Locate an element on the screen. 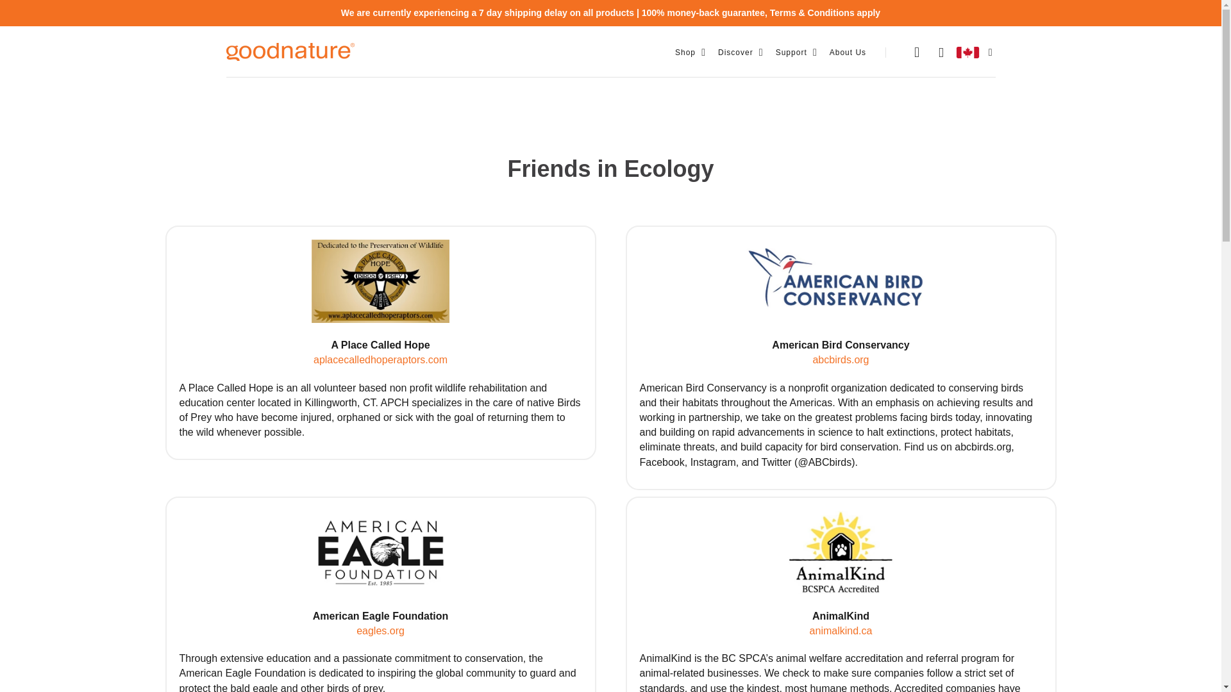 Image resolution: width=1231 pixels, height=692 pixels. Support is located at coordinates (791, 53).